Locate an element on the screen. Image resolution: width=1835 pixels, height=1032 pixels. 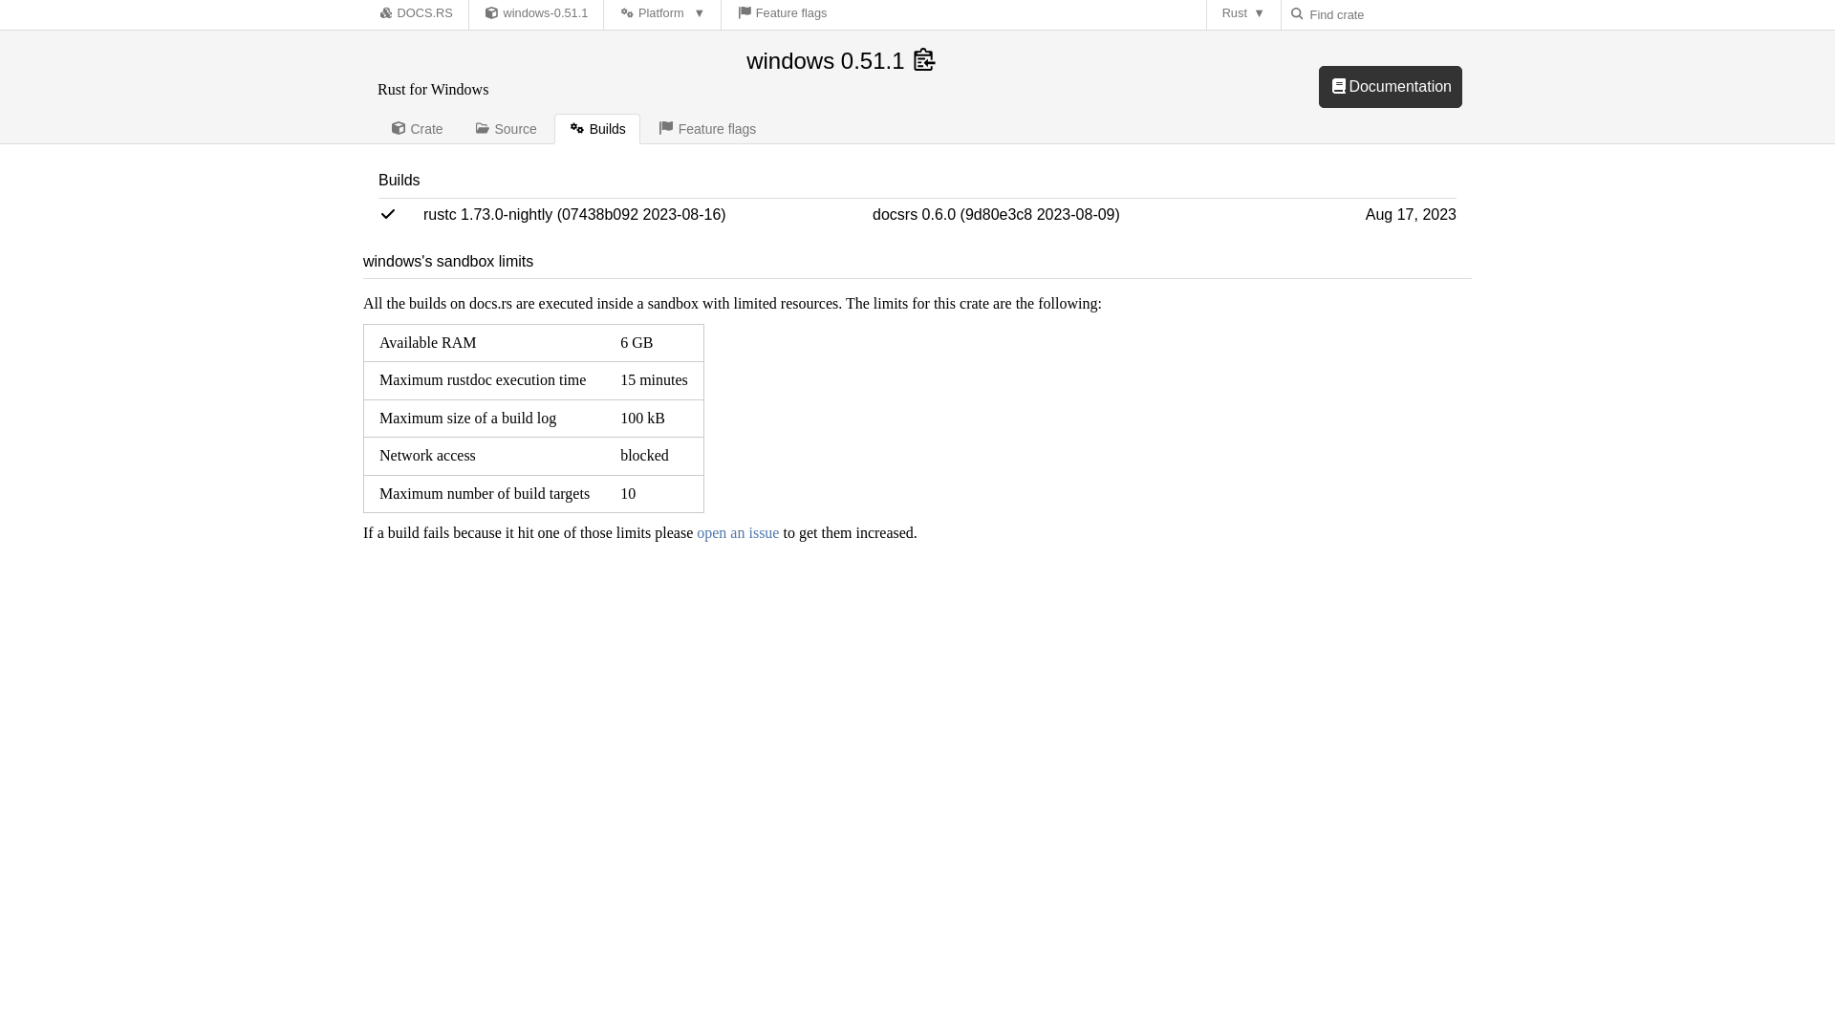
Source is located at coordinates (505, 128).